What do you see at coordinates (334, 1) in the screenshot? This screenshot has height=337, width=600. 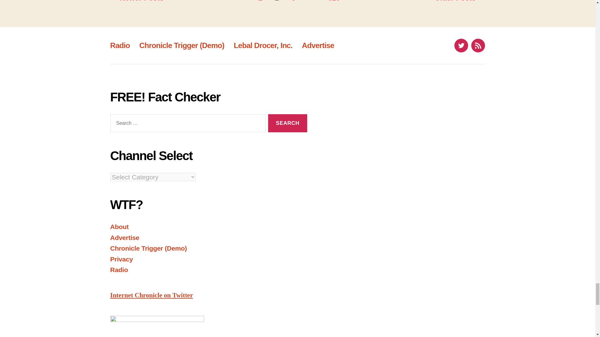 I see `628` at bounding box center [334, 1].